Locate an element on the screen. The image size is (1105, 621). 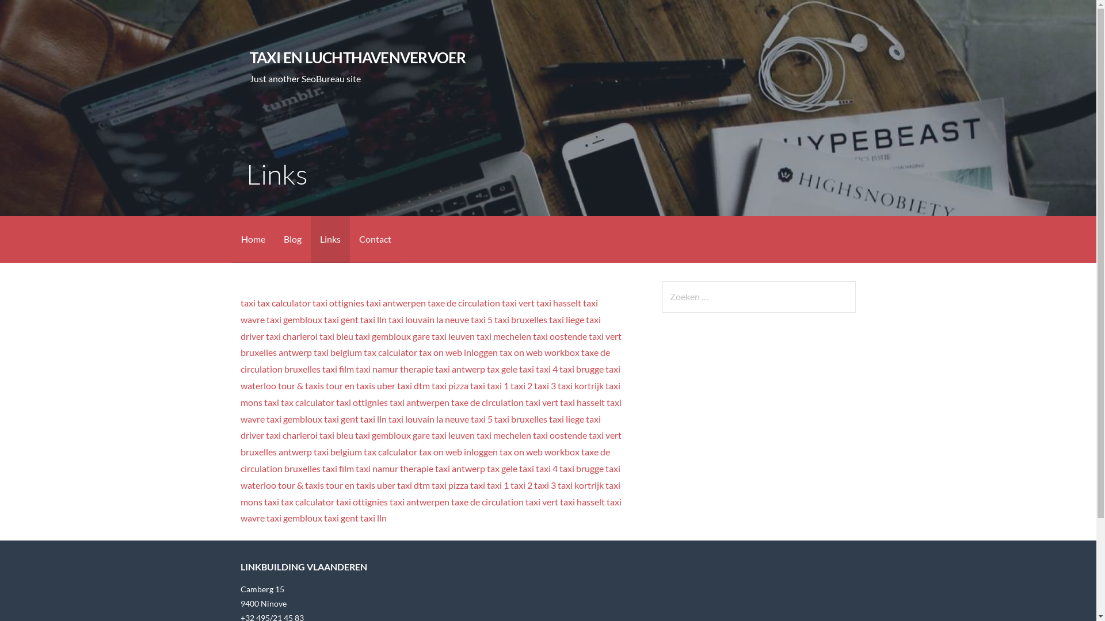
taxi liege is located at coordinates (566, 320).